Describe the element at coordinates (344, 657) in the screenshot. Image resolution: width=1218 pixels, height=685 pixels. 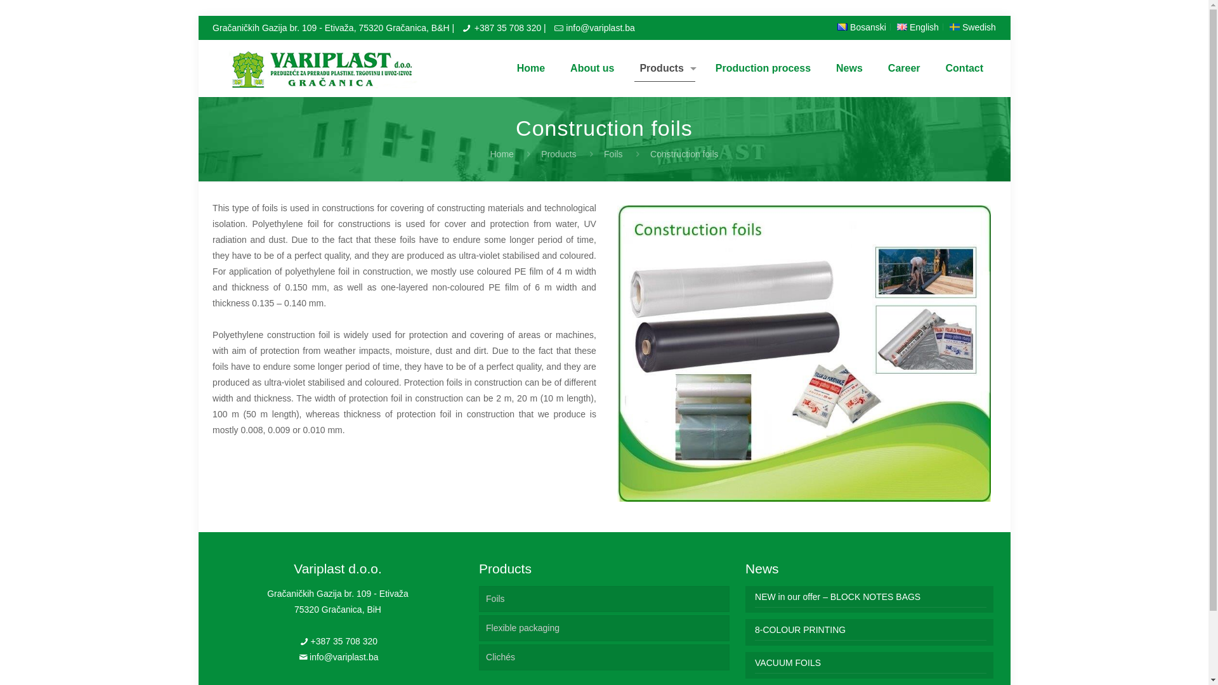
I see `info@variplast.ba` at that location.